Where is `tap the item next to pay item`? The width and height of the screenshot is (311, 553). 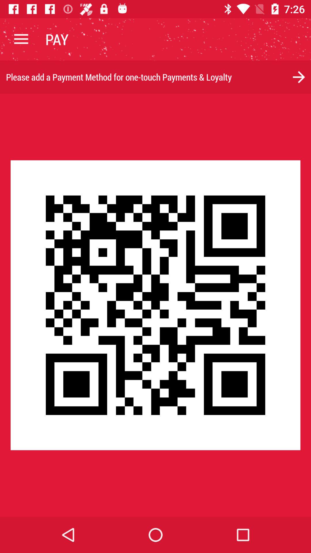 tap the item next to pay item is located at coordinates (21, 39).